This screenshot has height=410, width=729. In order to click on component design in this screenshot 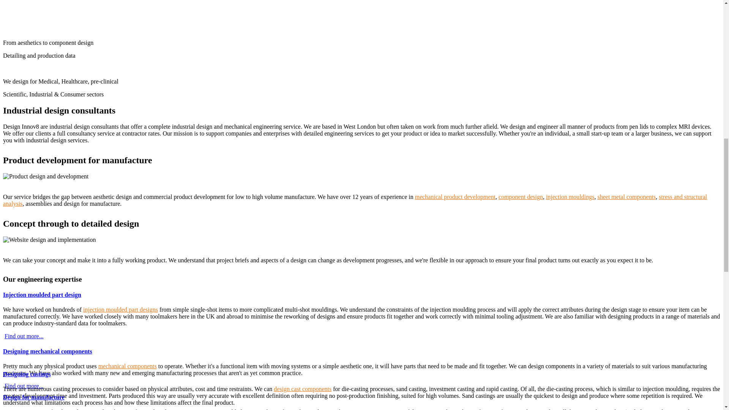, I will do `click(521, 197)`.